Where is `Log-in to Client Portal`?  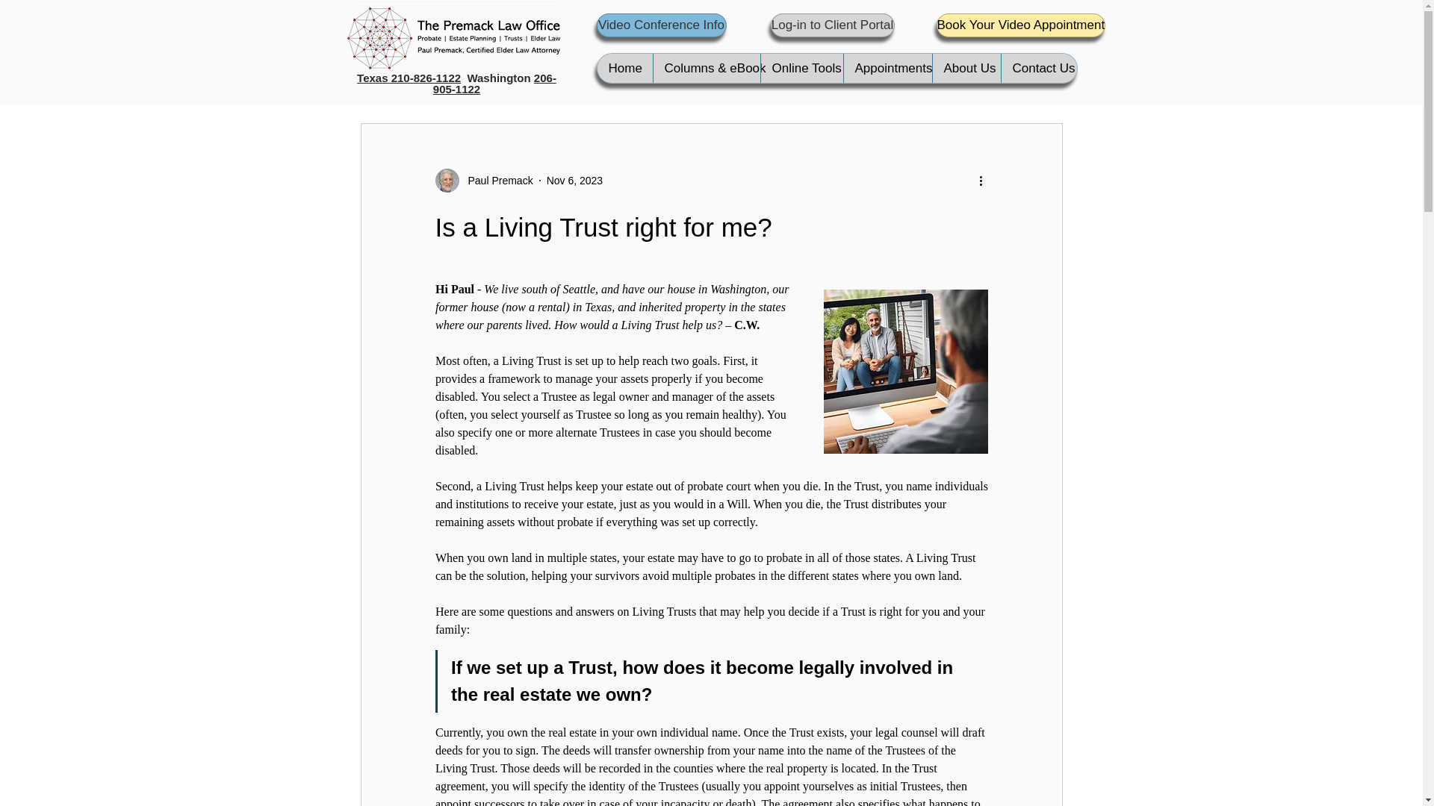
Log-in to Client Portal is located at coordinates (833, 25).